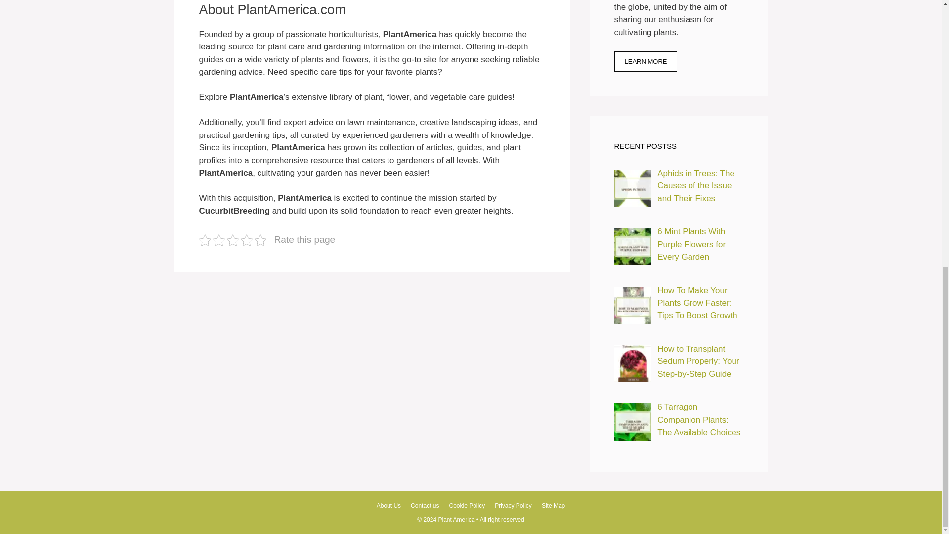  Describe the element at coordinates (633, 363) in the screenshot. I see `How to Transplant Sedum Properly: Your Step-by-Step Guide` at that location.